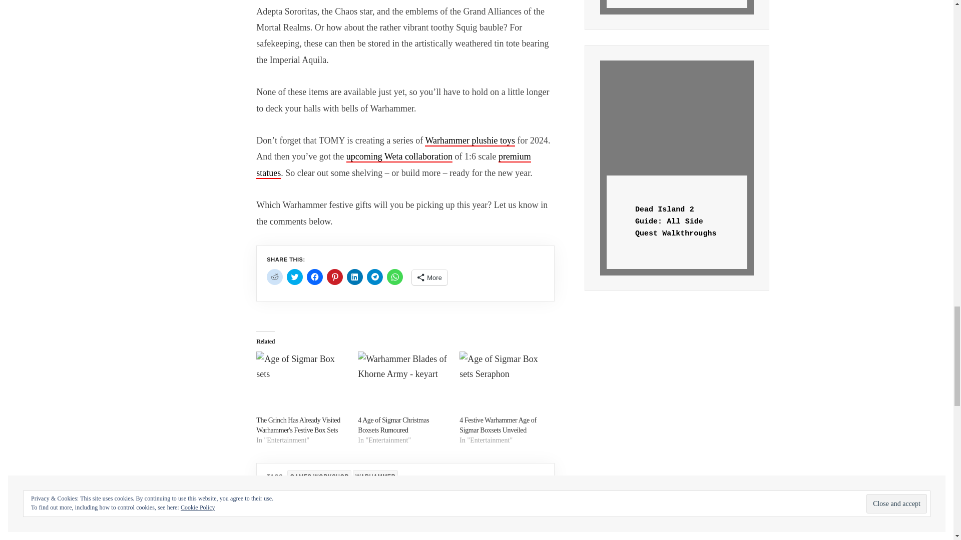  I want to click on upcoming Weta collaboration, so click(399, 157).